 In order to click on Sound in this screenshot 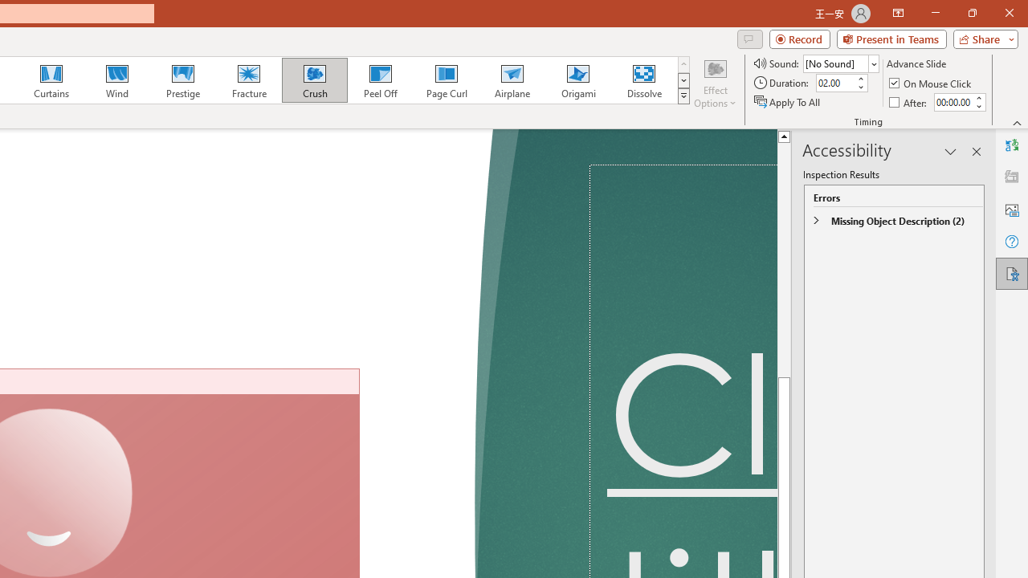, I will do `click(840, 63)`.